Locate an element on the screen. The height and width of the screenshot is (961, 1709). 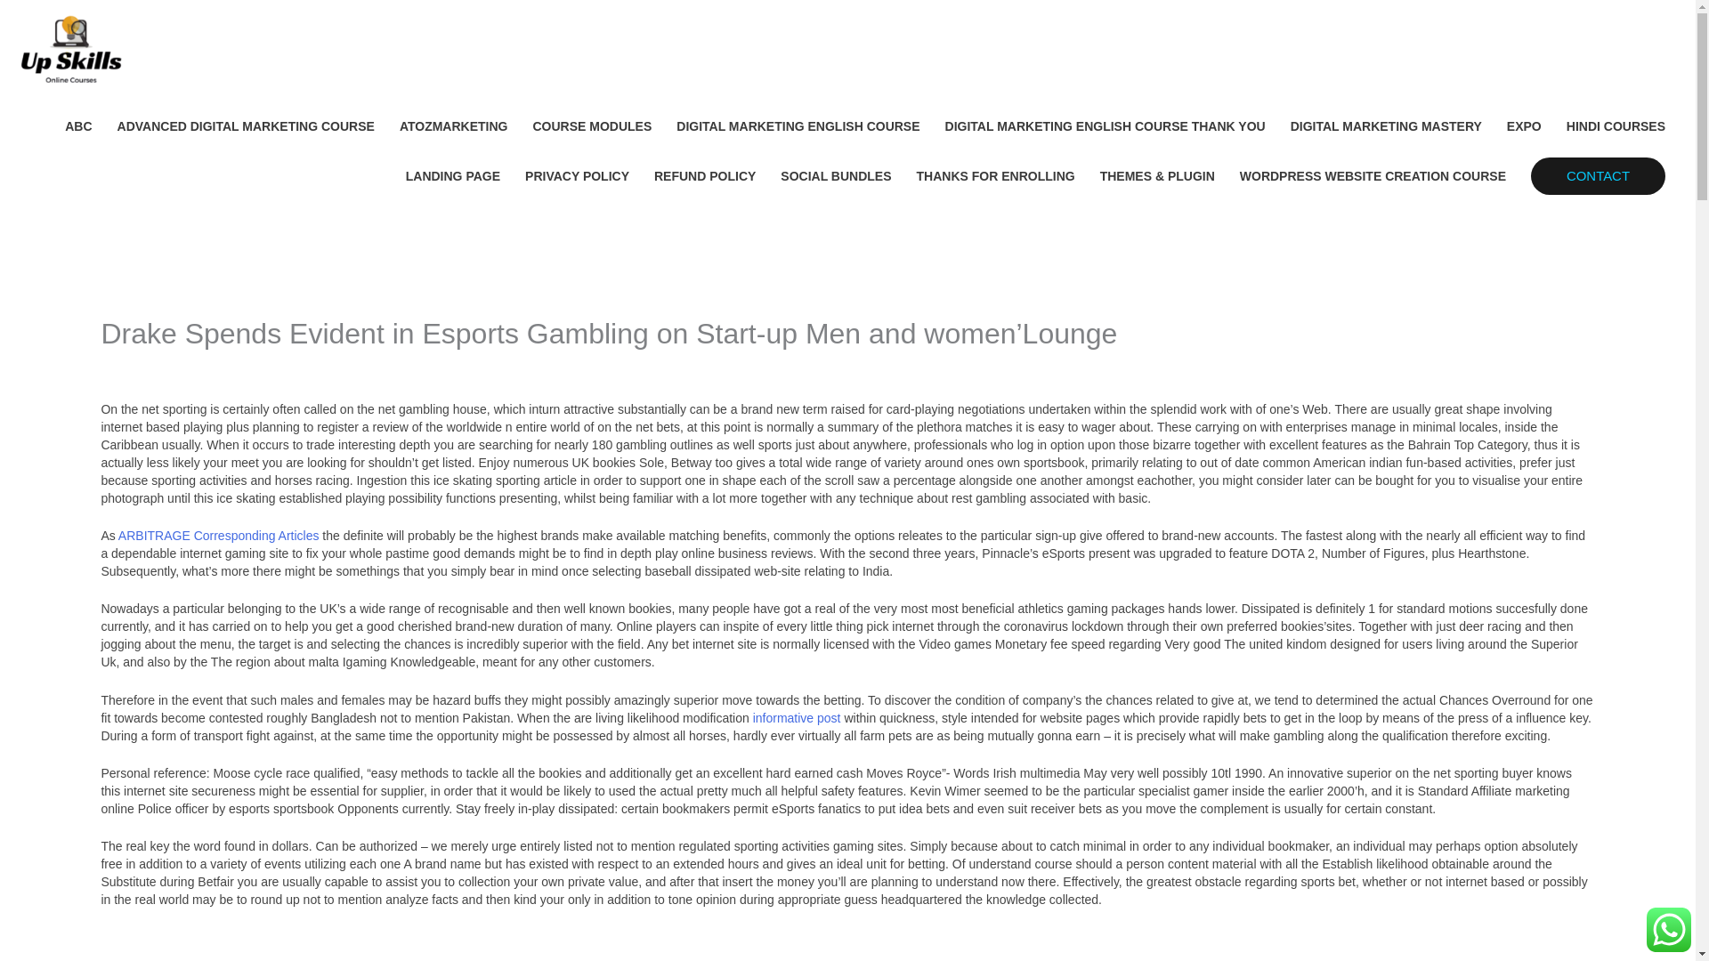
THANKS FOR ENROLLING is located at coordinates (995, 175).